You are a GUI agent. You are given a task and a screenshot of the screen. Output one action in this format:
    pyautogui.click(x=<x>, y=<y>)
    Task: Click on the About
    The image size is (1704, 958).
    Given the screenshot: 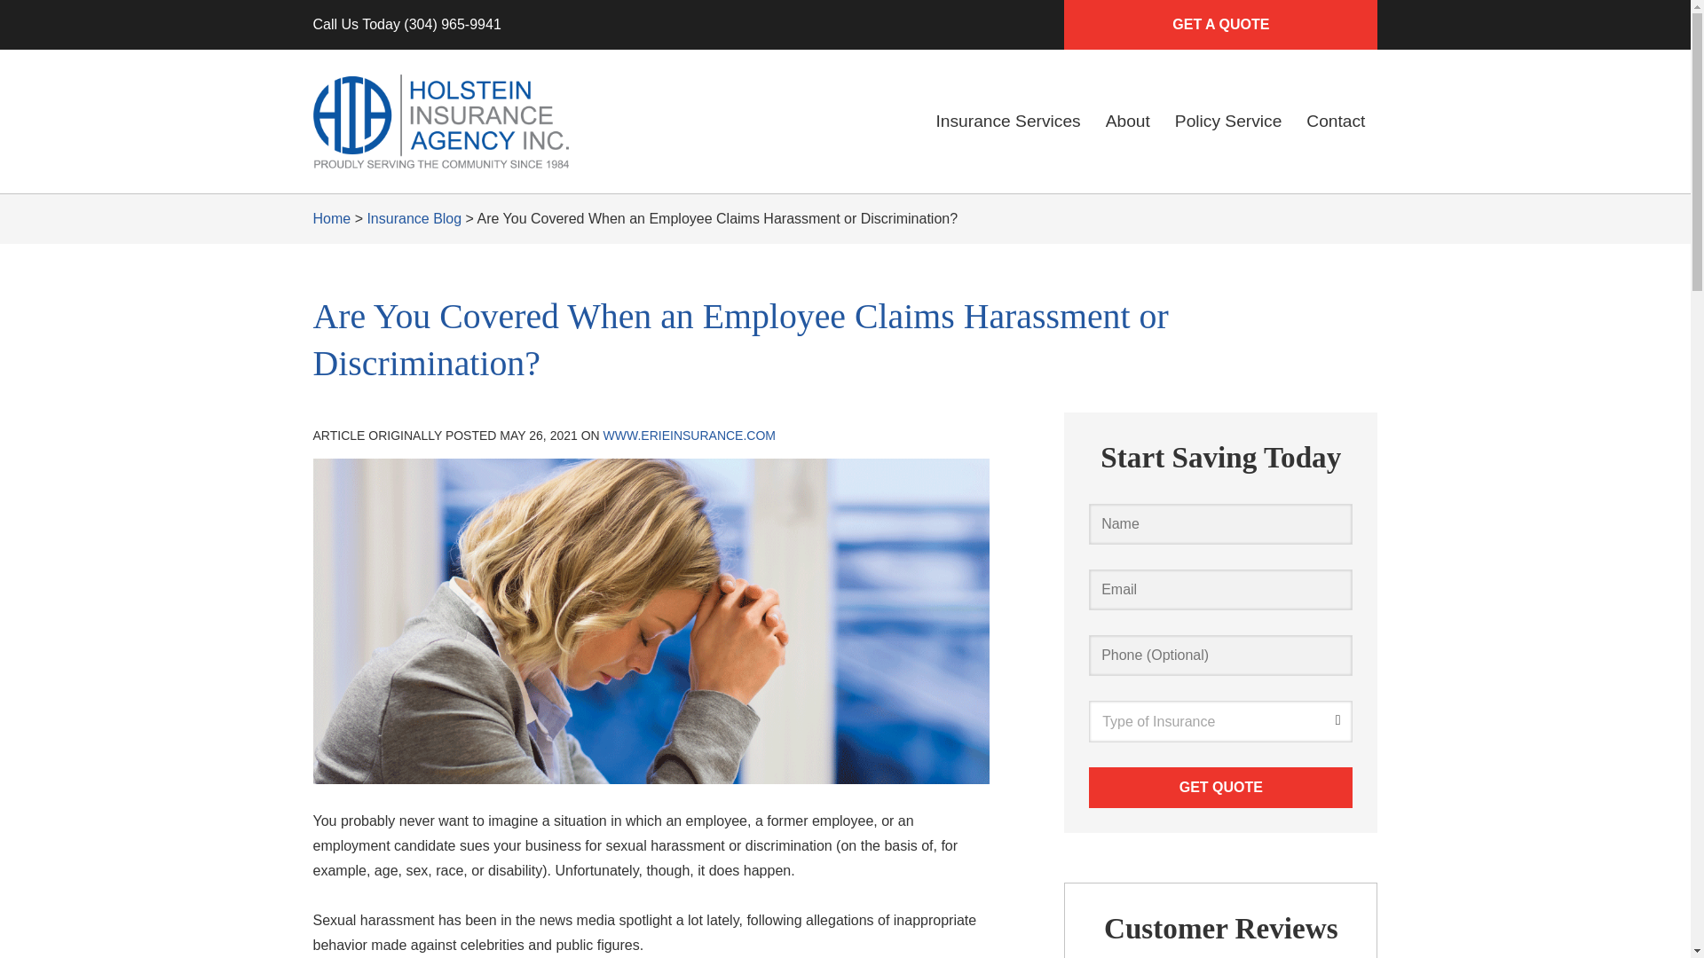 What is the action you would take?
    pyautogui.click(x=1127, y=121)
    